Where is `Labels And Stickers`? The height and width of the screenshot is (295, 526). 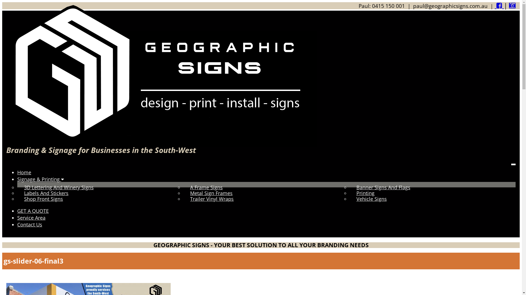 Labels And Stickers is located at coordinates (43, 193).